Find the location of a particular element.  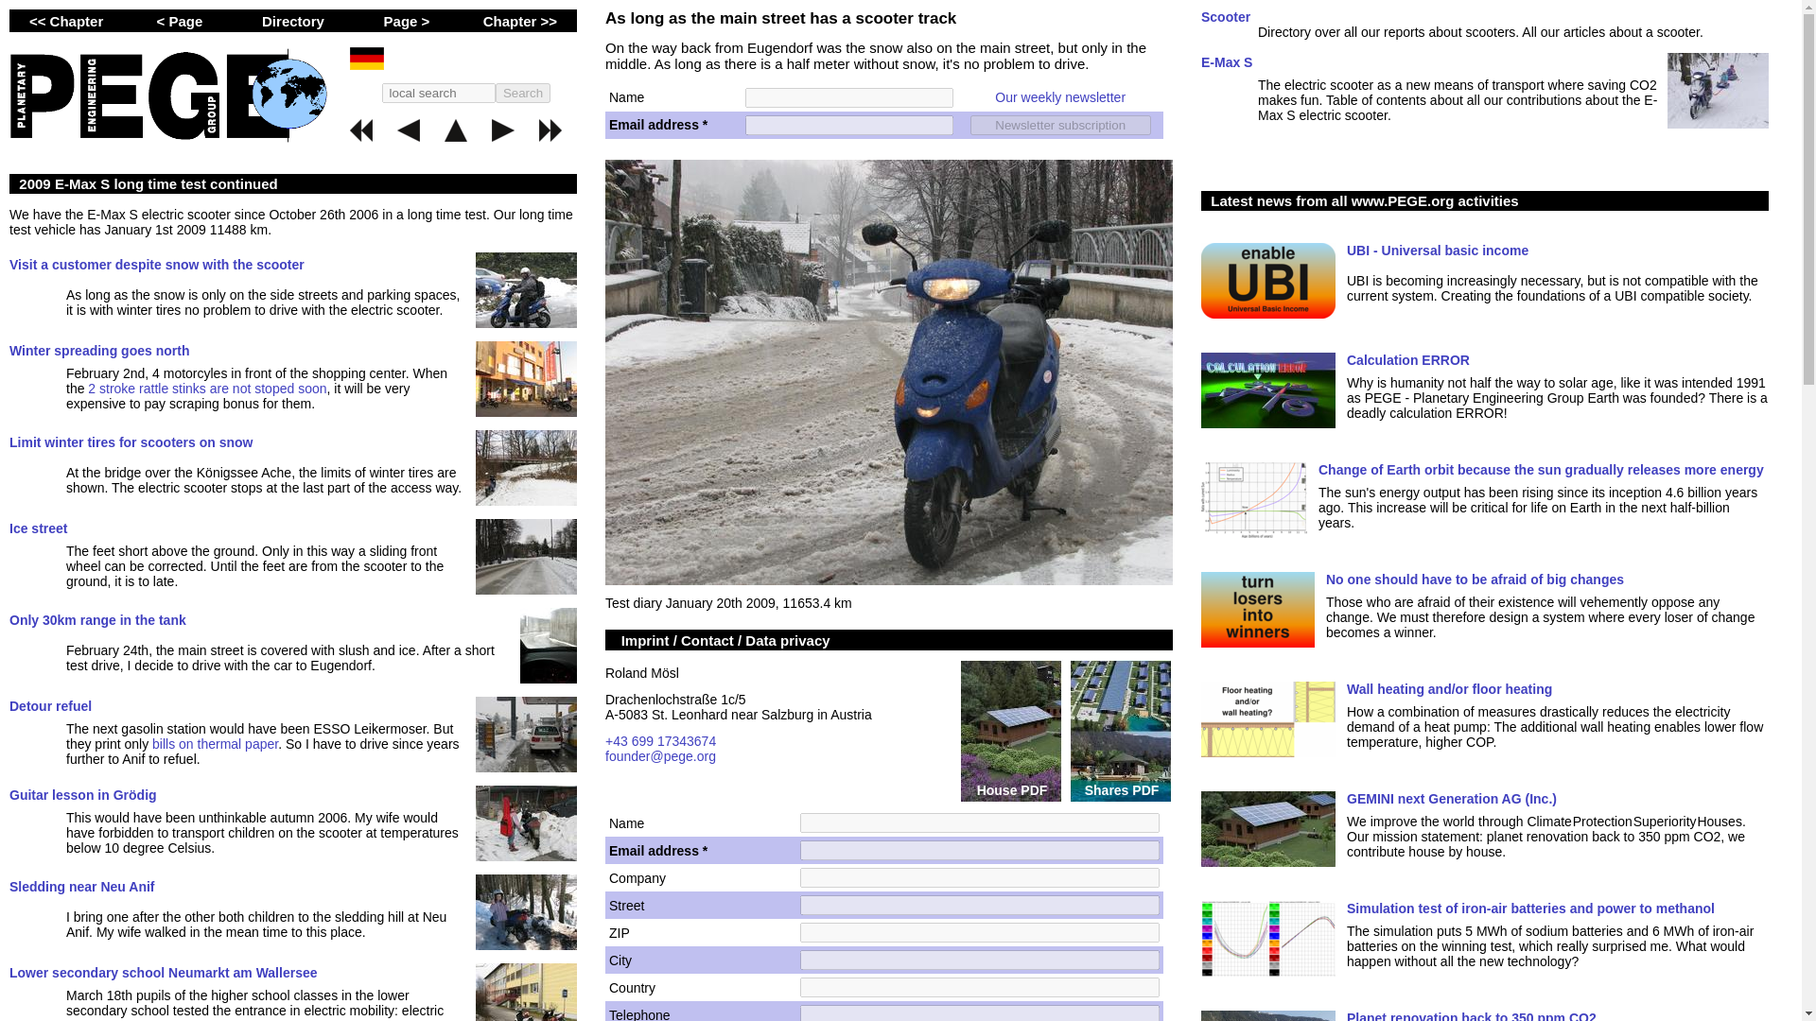

     Newsletter subscription      is located at coordinates (1060, 125).